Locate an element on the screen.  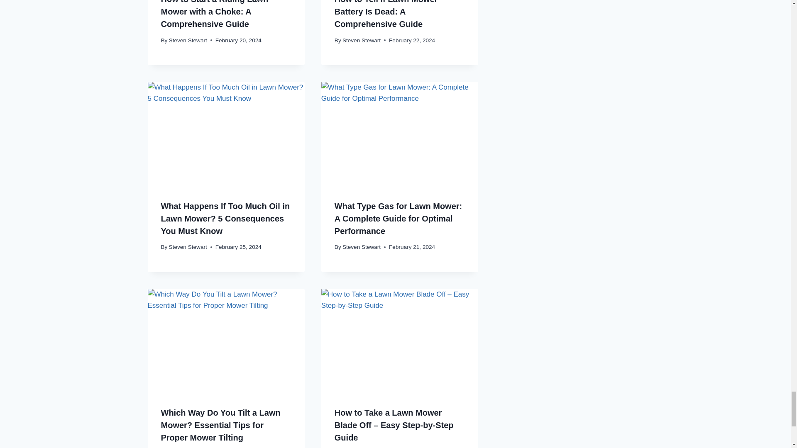
How to Take a Lawn Mower Blade Off - Easy Step-by-Step Guide is located at coordinates (399, 341).